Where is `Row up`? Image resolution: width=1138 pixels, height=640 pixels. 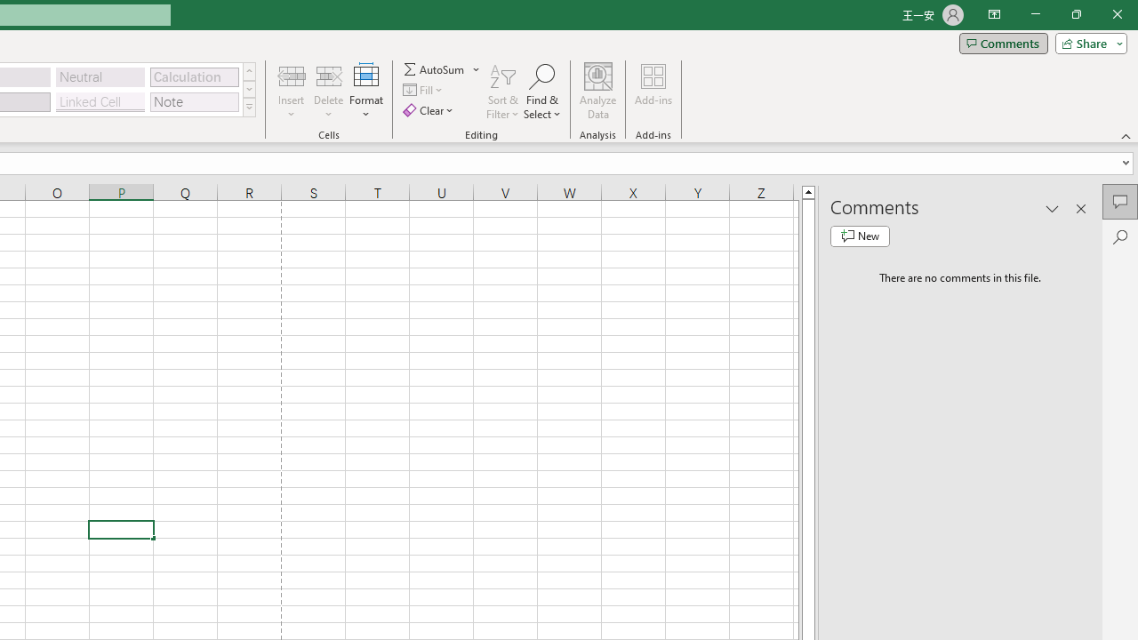
Row up is located at coordinates (249, 71).